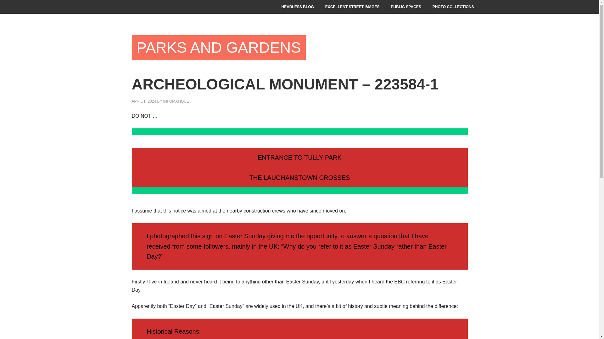 This screenshot has width=604, height=339. What do you see at coordinates (406, 7) in the screenshot?
I see `PUBLIC SPACES` at bounding box center [406, 7].